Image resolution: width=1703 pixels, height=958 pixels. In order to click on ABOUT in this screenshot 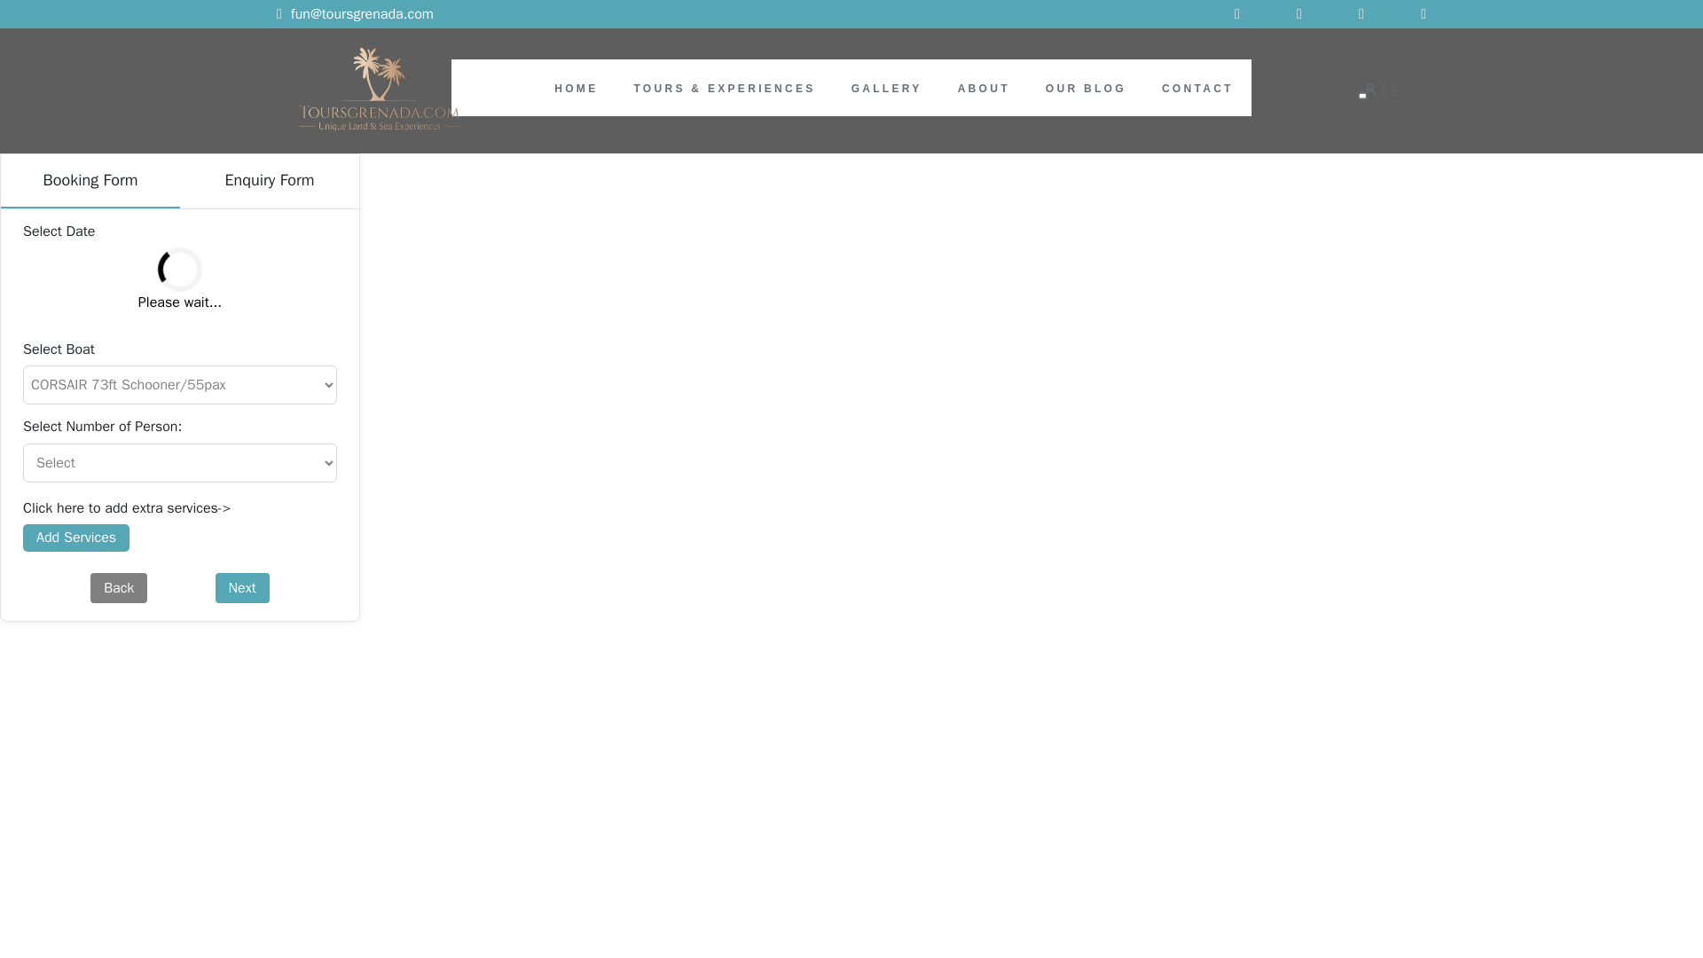, I will do `click(983, 88)`.